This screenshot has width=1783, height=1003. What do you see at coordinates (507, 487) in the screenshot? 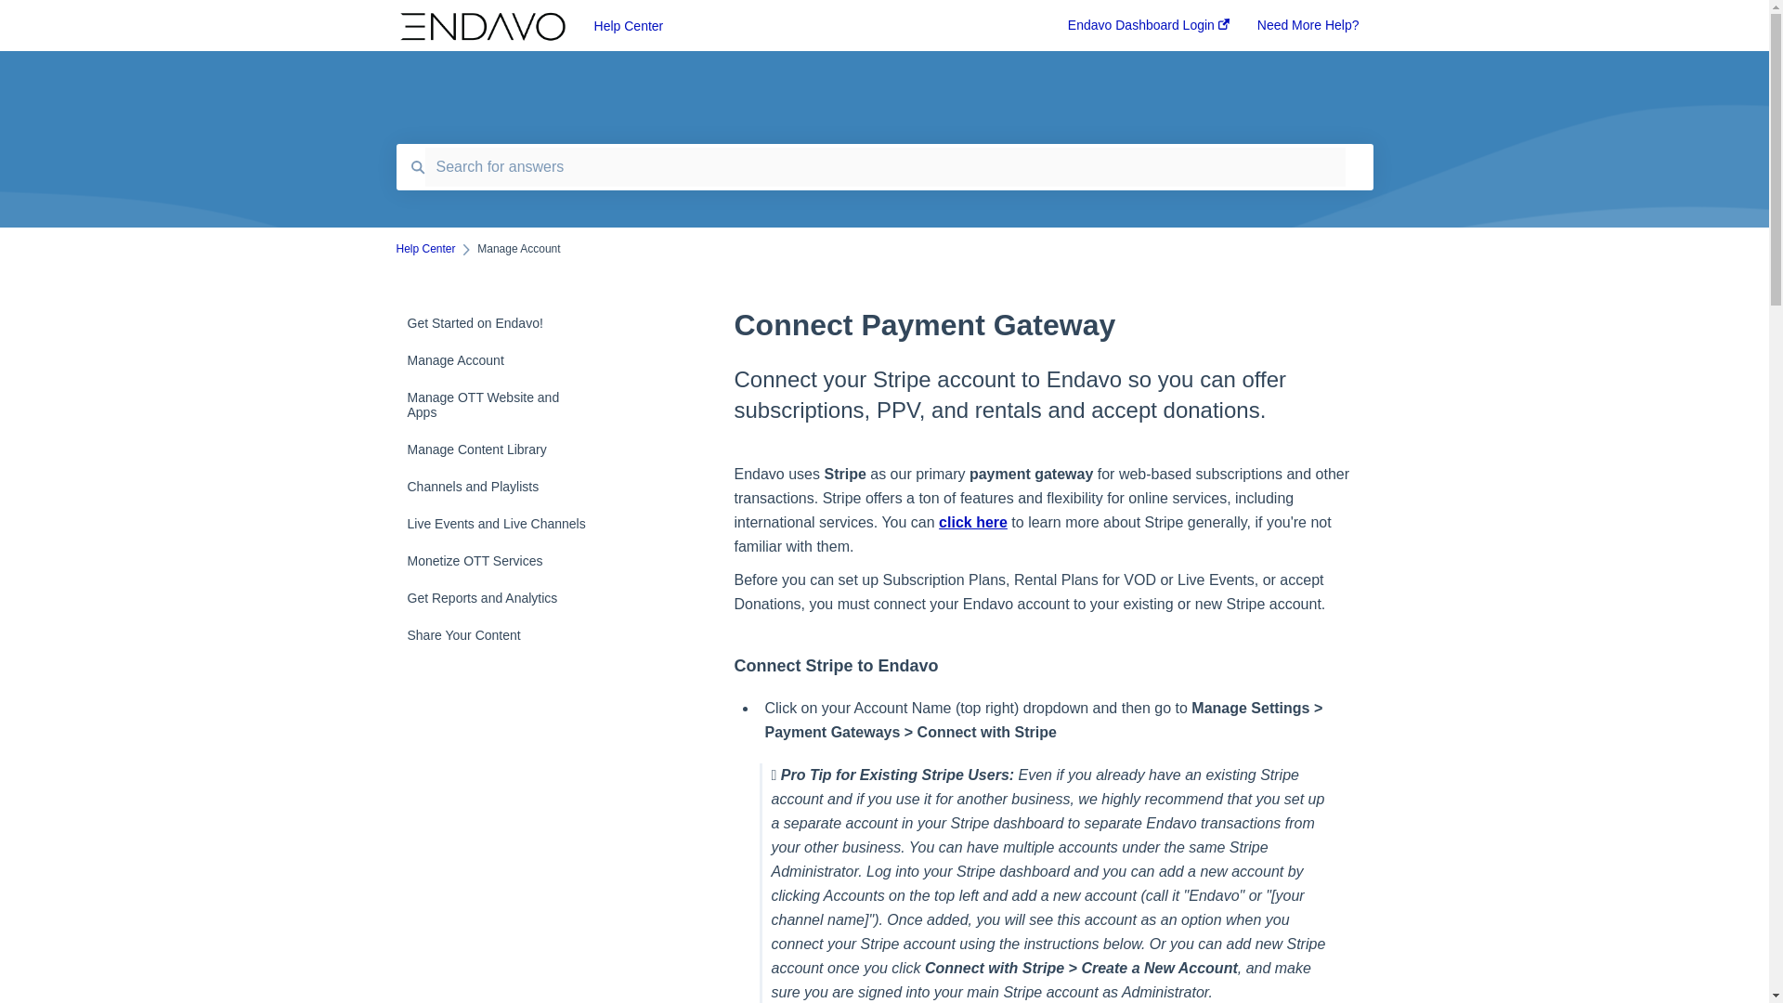
I see `Channels and Playlists` at bounding box center [507, 487].